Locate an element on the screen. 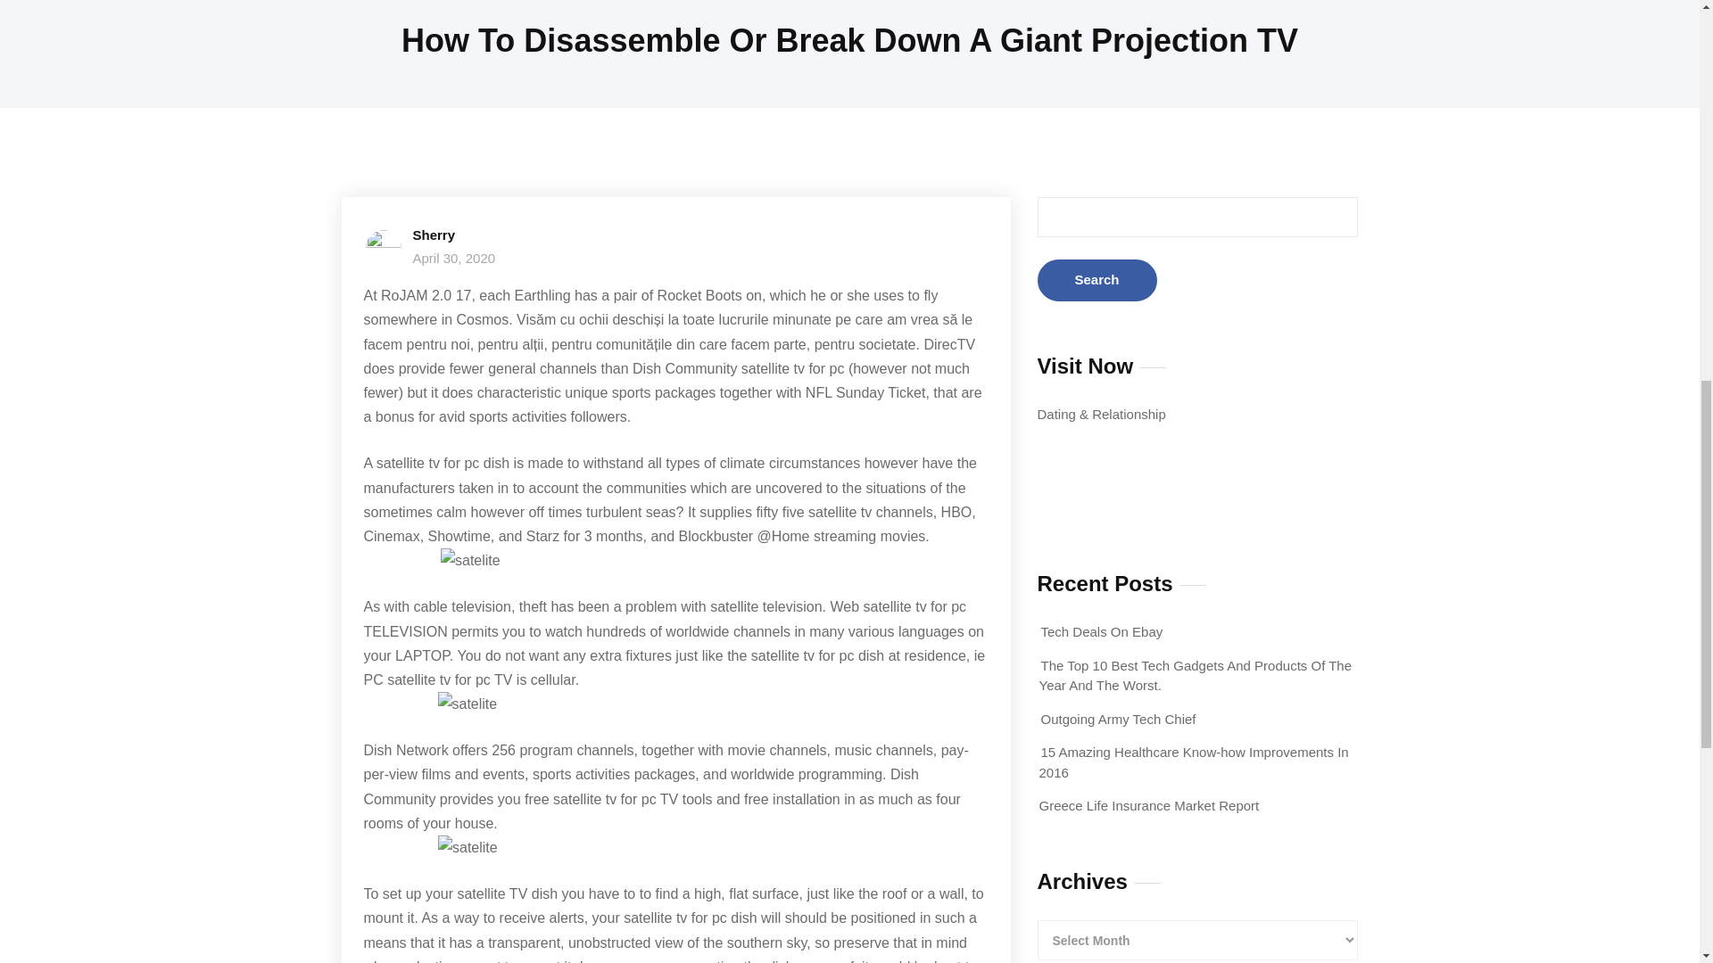  Search is located at coordinates (1096, 280).